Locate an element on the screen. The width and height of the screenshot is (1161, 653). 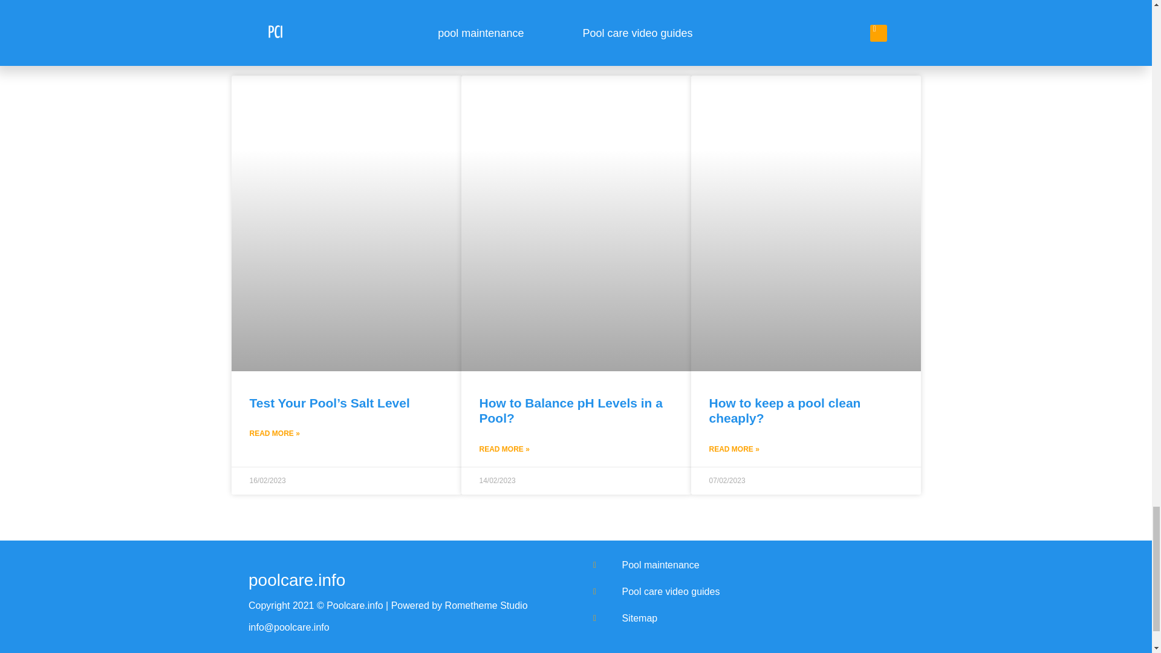
poolcare.info is located at coordinates (296, 580).